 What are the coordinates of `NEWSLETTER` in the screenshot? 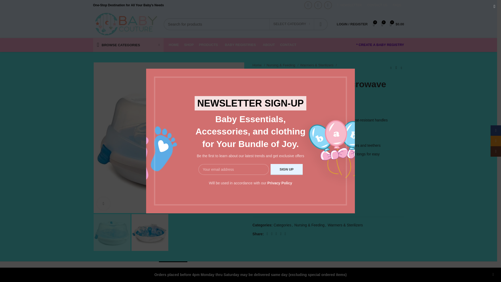 It's located at (350, 5).